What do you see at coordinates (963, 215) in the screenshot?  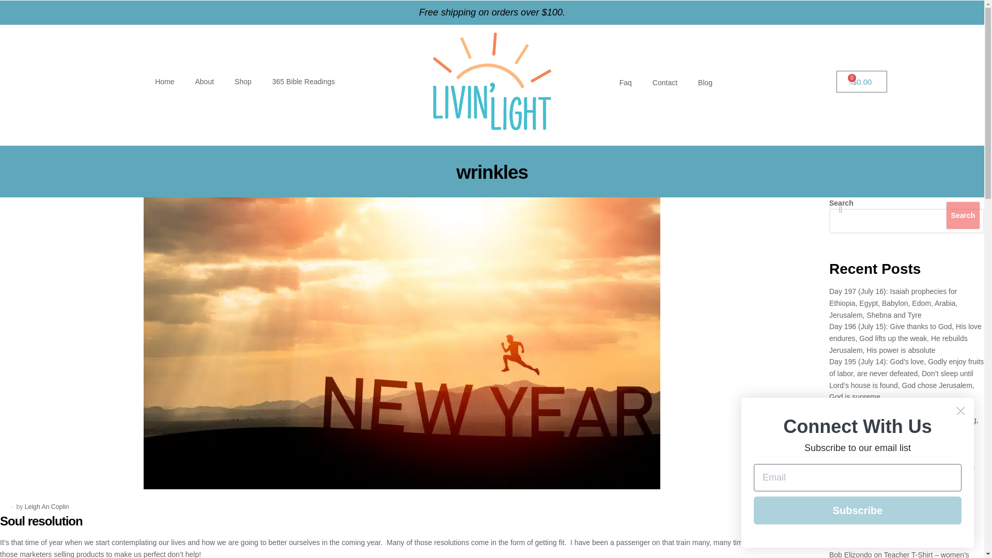 I see `Search` at bounding box center [963, 215].